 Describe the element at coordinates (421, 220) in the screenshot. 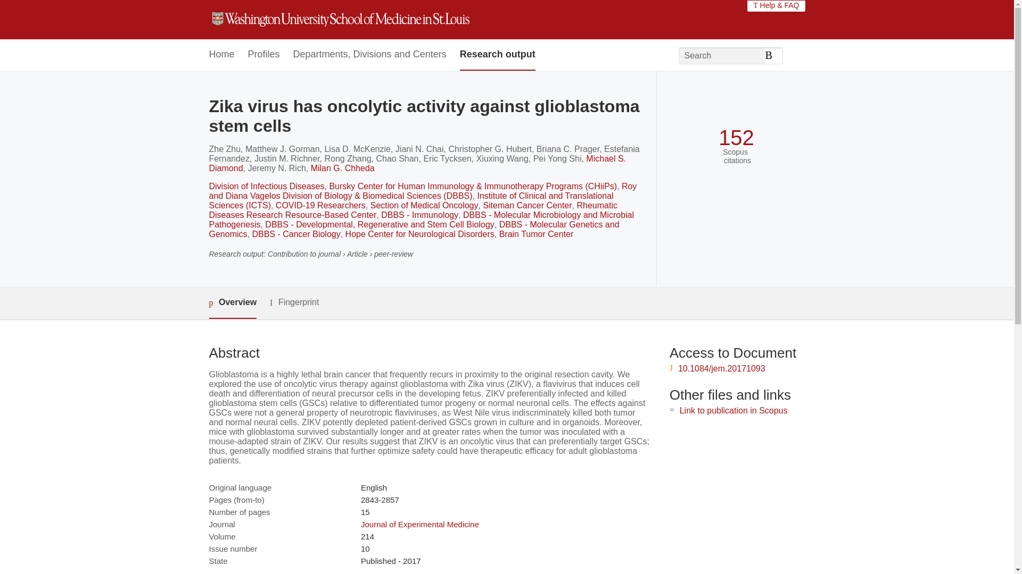

I see `DBBS - Molecular Microbiology and Microbial Pathogenesis` at that location.